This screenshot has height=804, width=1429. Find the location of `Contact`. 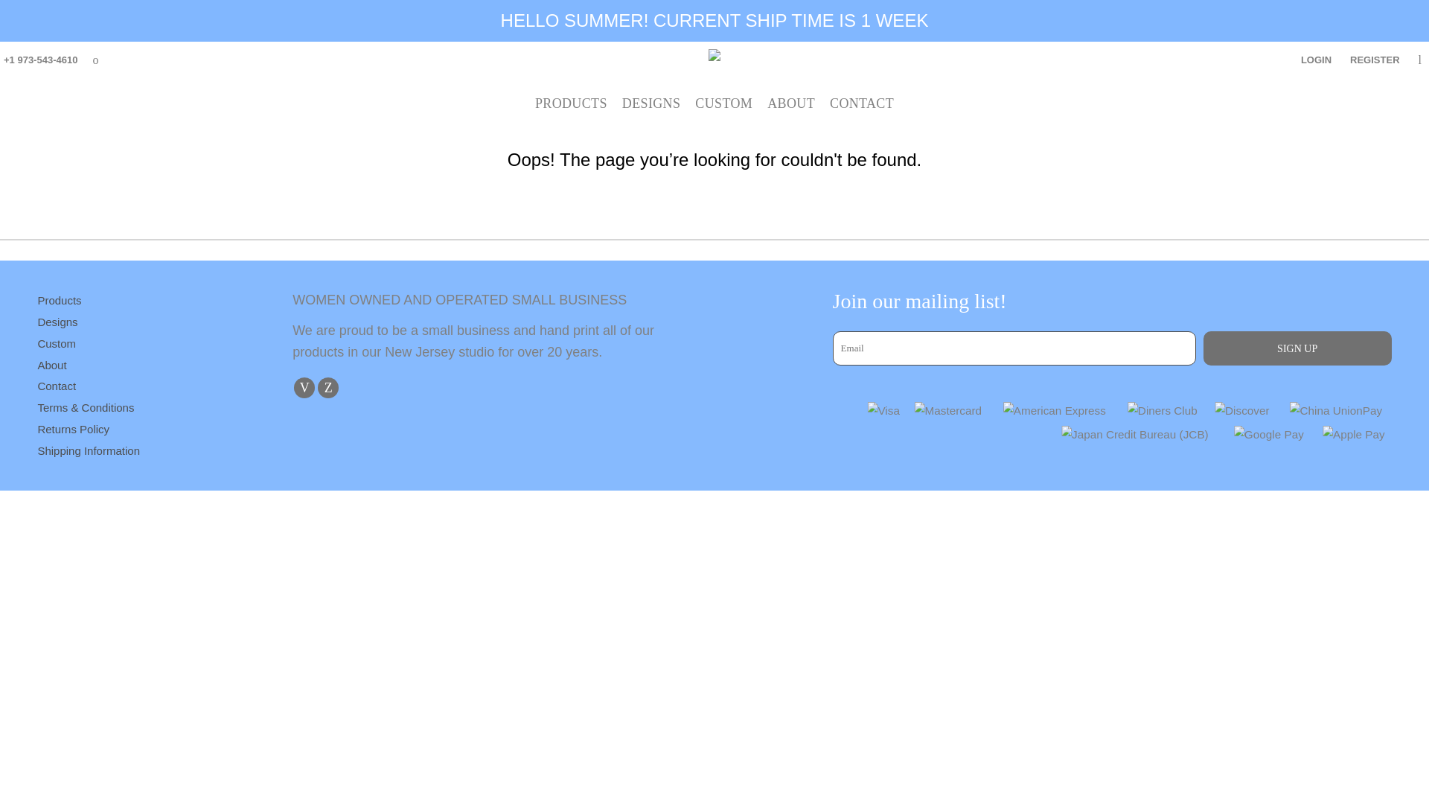

Contact is located at coordinates (56, 386).